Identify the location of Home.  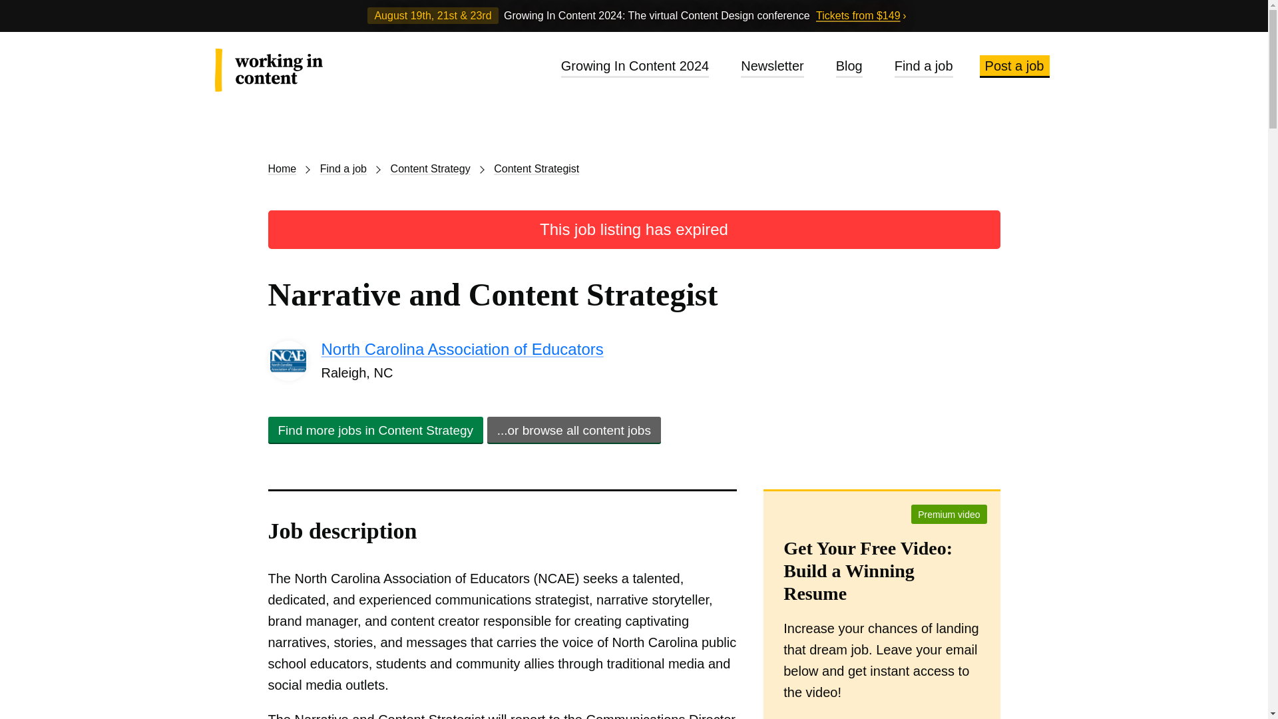
(286, 169).